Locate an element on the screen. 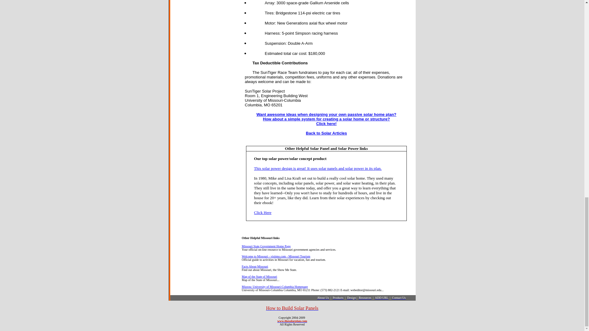 The width and height of the screenshot is (589, 331). solar panels and solar power plans is located at coordinates (326, 119).